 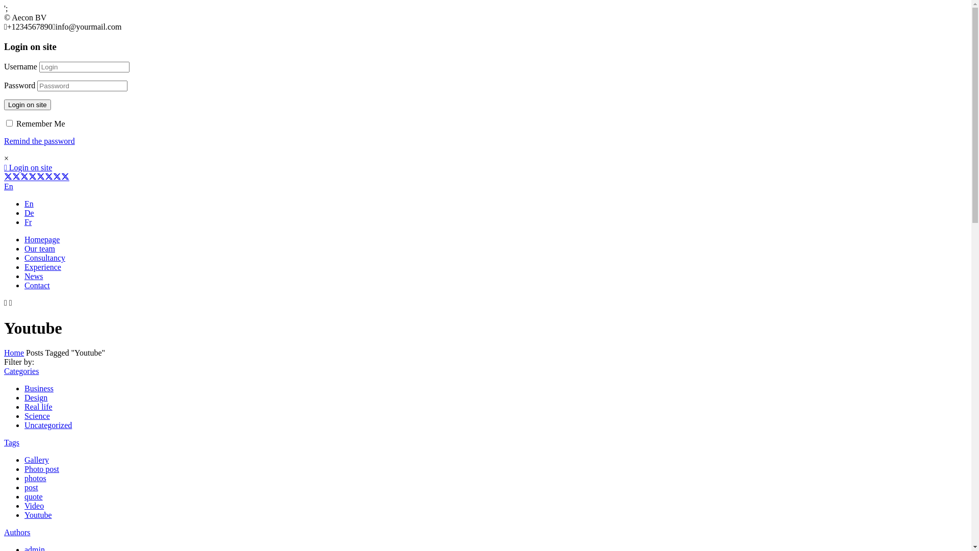 What do you see at coordinates (12, 443) in the screenshot?
I see `Tags` at bounding box center [12, 443].